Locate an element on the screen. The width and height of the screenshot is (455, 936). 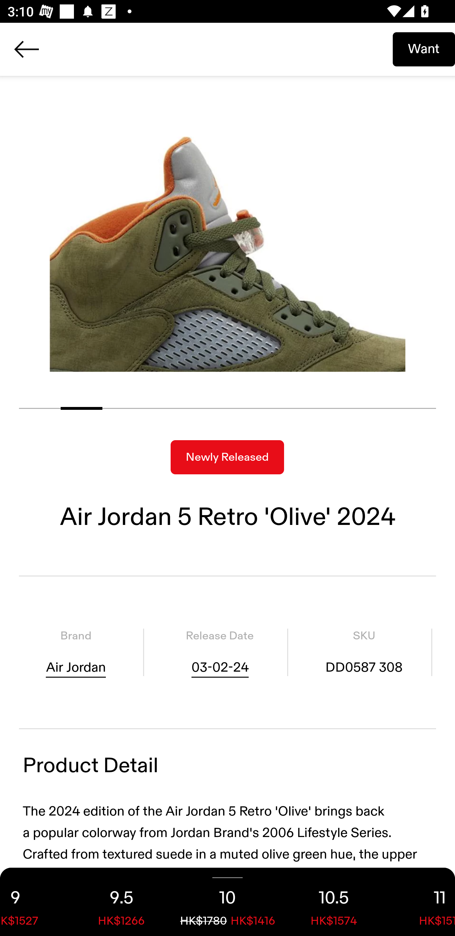
10 HK$1780 HK$1416 is located at coordinates (227, 902).